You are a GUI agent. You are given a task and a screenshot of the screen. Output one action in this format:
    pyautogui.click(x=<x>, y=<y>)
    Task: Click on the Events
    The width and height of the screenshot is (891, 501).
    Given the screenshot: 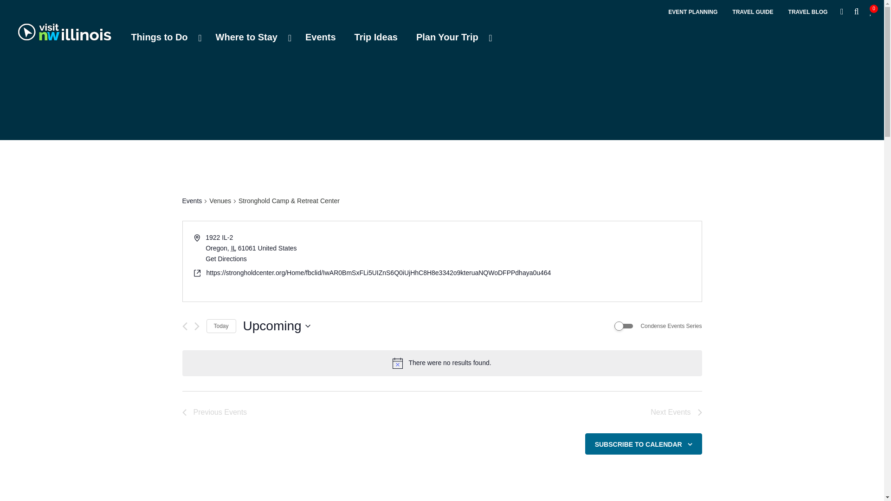 What is the action you would take?
    pyautogui.click(x=320, y=37)
    